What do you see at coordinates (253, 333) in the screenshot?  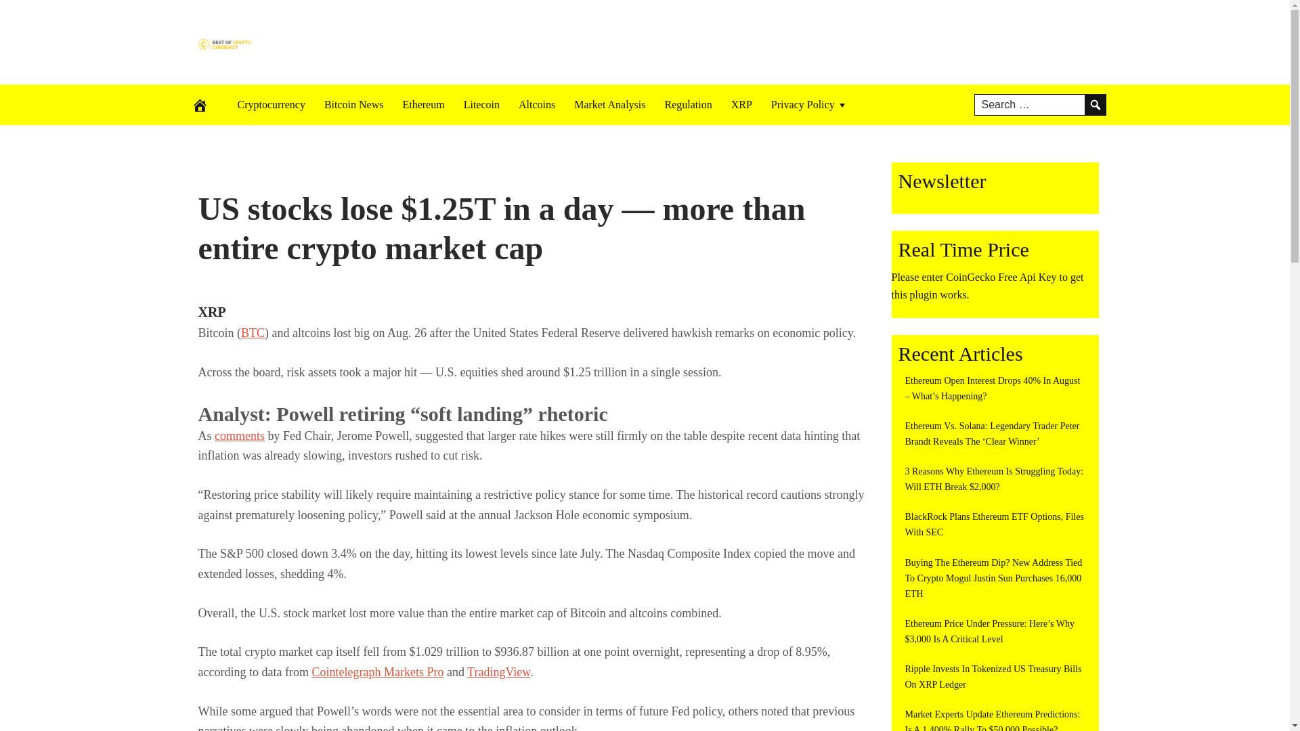 I see `BTC` at bounding box center [253, 333].